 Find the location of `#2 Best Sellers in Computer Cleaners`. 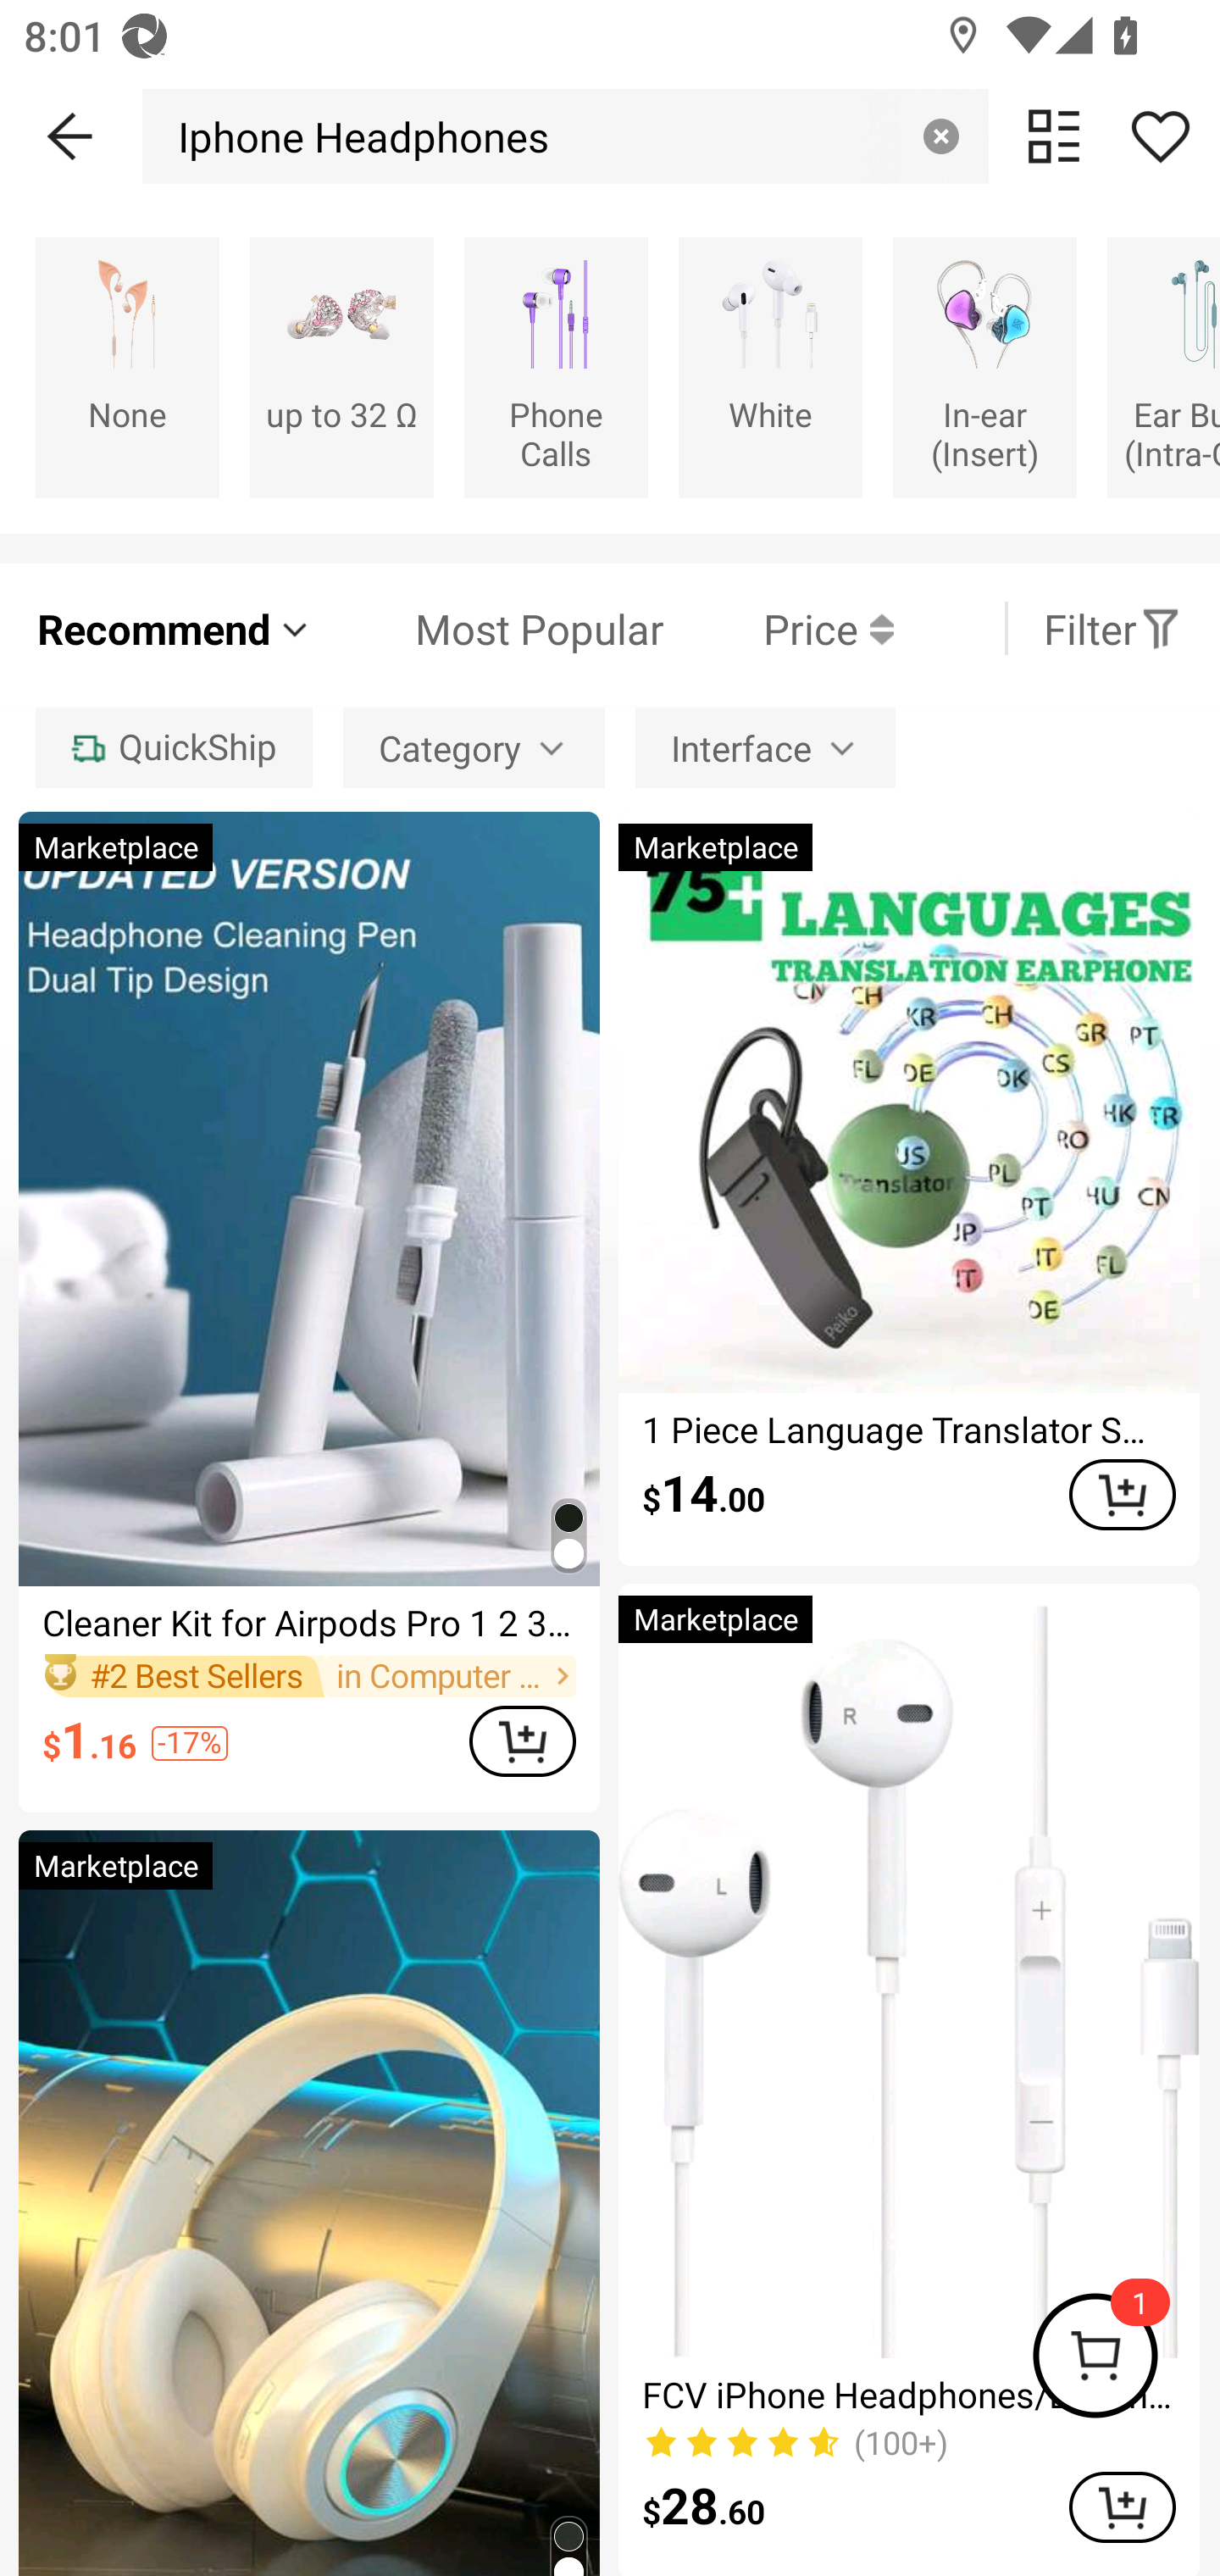

#2 Best Sellers in Computer Cleaners is located at coordinates (308, 1675).